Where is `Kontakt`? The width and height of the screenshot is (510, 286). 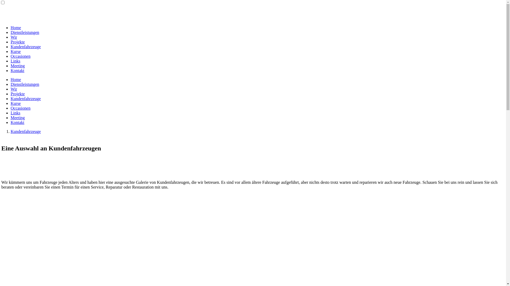
Kontakt is located at coordinates (18, 70).